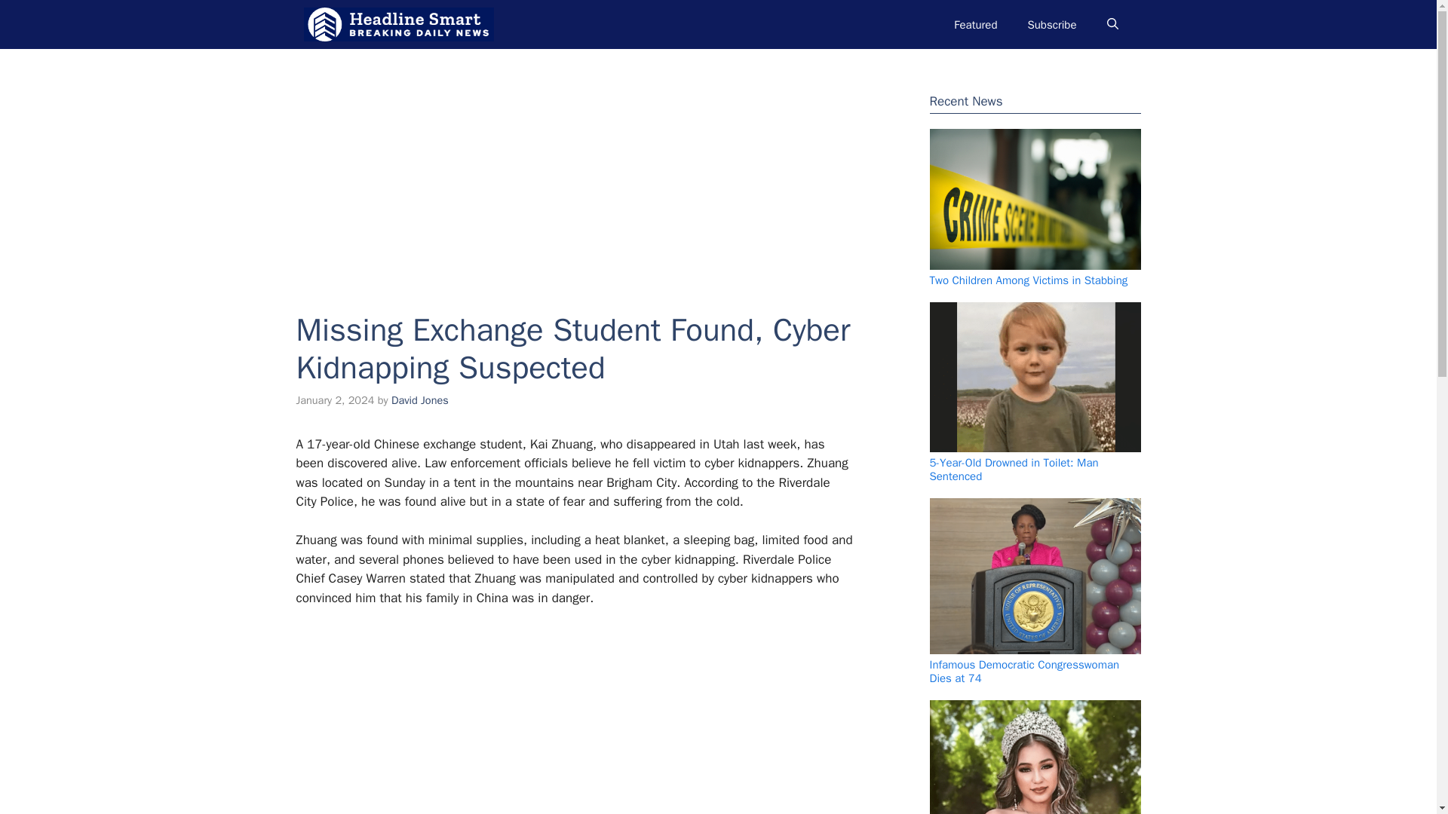 This screenshot has width=1448, height=814. I want to click on Infamous Democratic Congresswoman Dies at 74, so click(1024, 671).